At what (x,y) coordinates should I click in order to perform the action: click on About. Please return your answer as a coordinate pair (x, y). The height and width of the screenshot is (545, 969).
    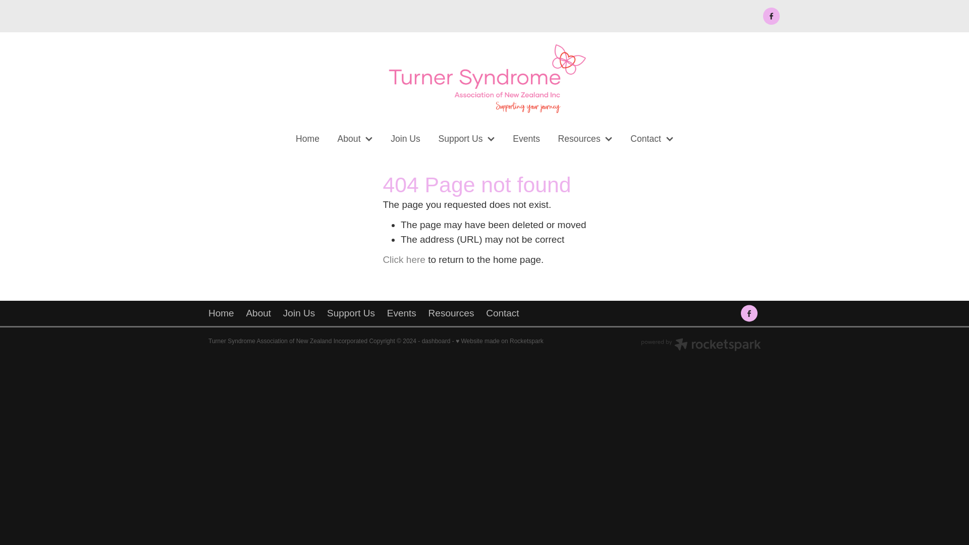
    Looking at the image, I should click on (355, 139).